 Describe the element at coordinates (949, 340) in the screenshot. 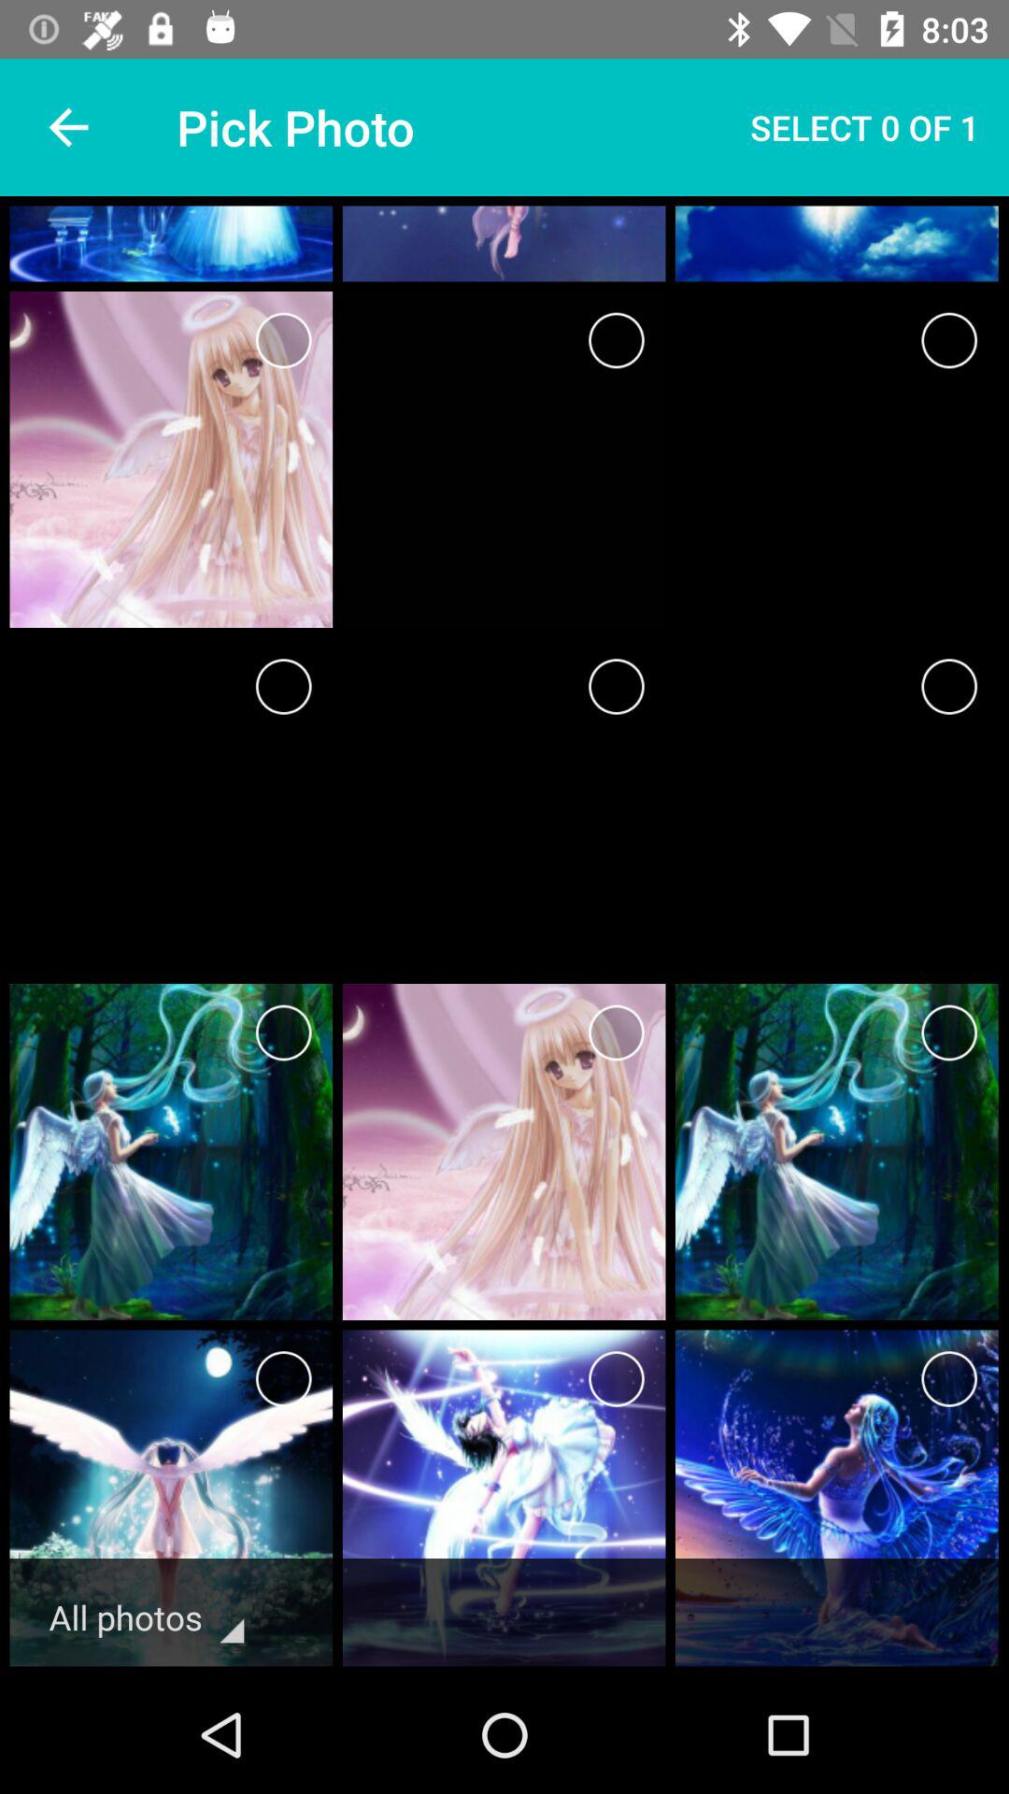

I see `option` at that location.